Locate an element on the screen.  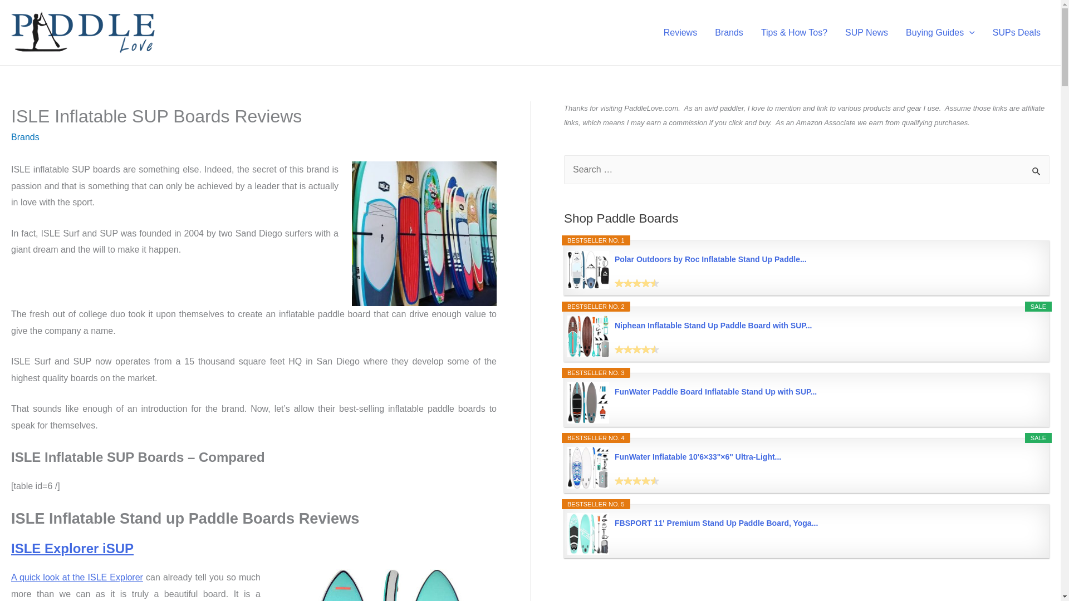
Reviews on Amazon is located at coordinates (637, 349).